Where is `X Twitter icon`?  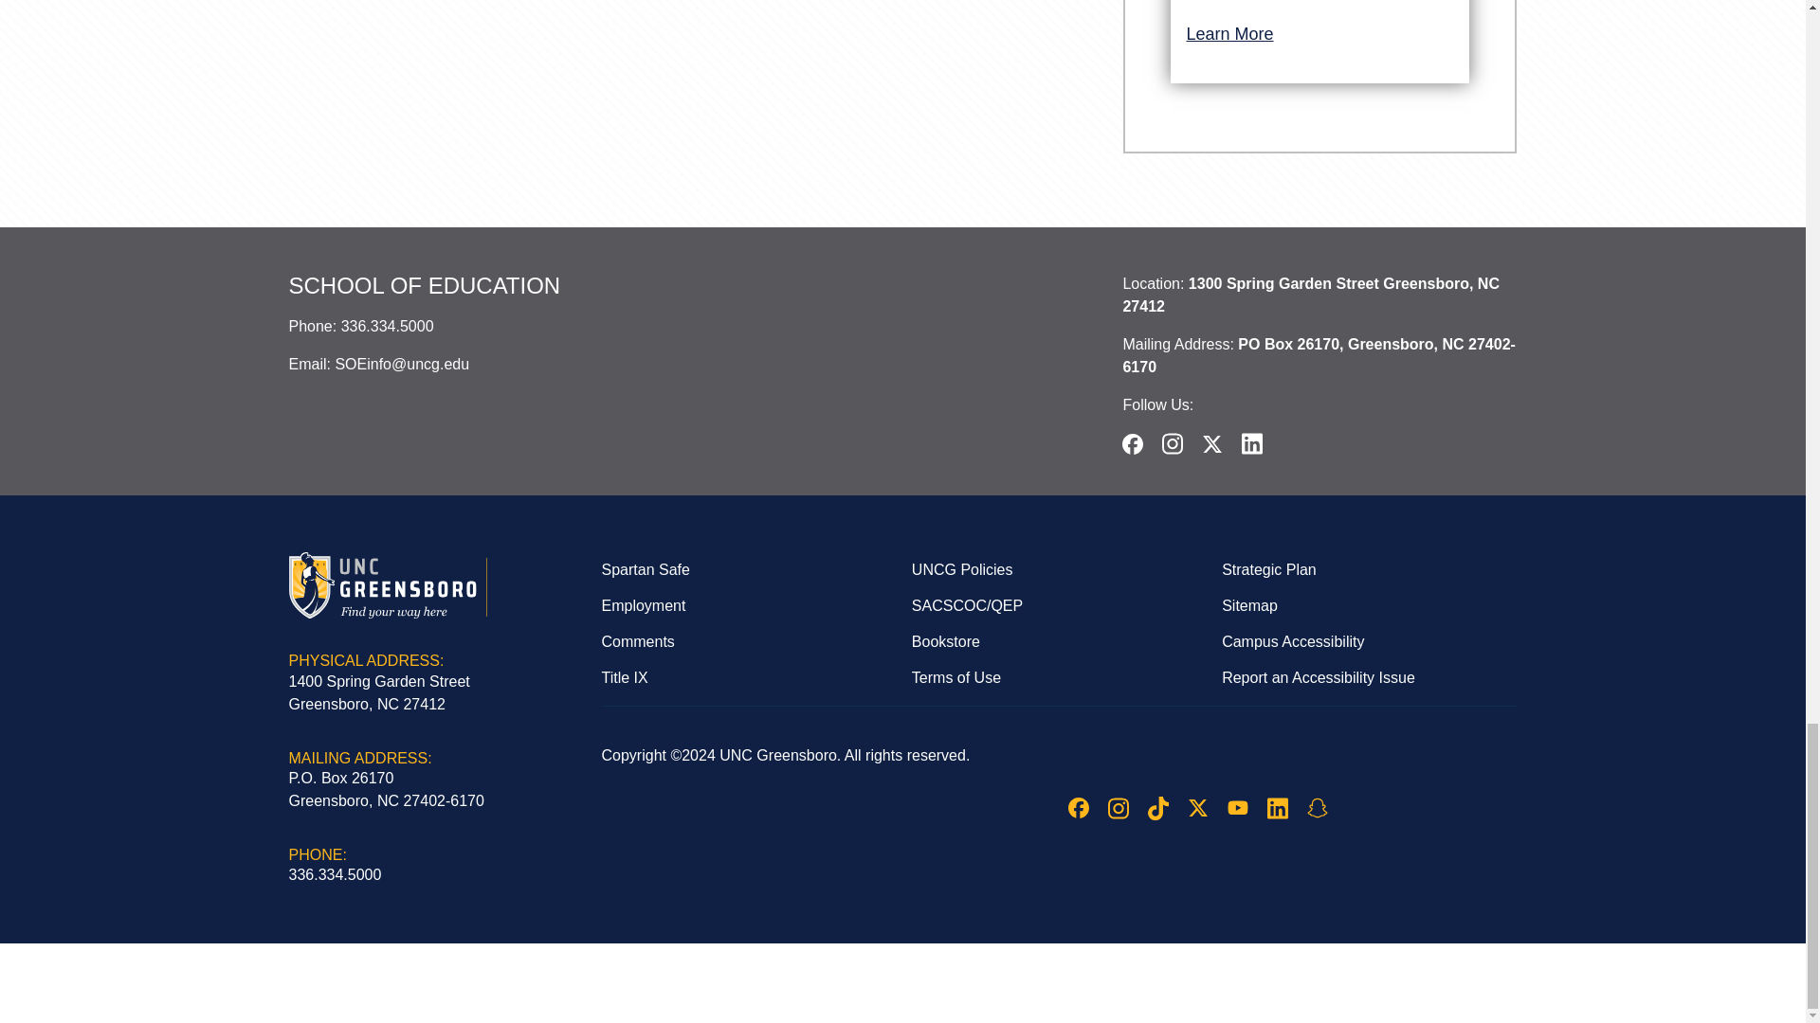
X Twitter icon is located at coordinates (1196, 808).